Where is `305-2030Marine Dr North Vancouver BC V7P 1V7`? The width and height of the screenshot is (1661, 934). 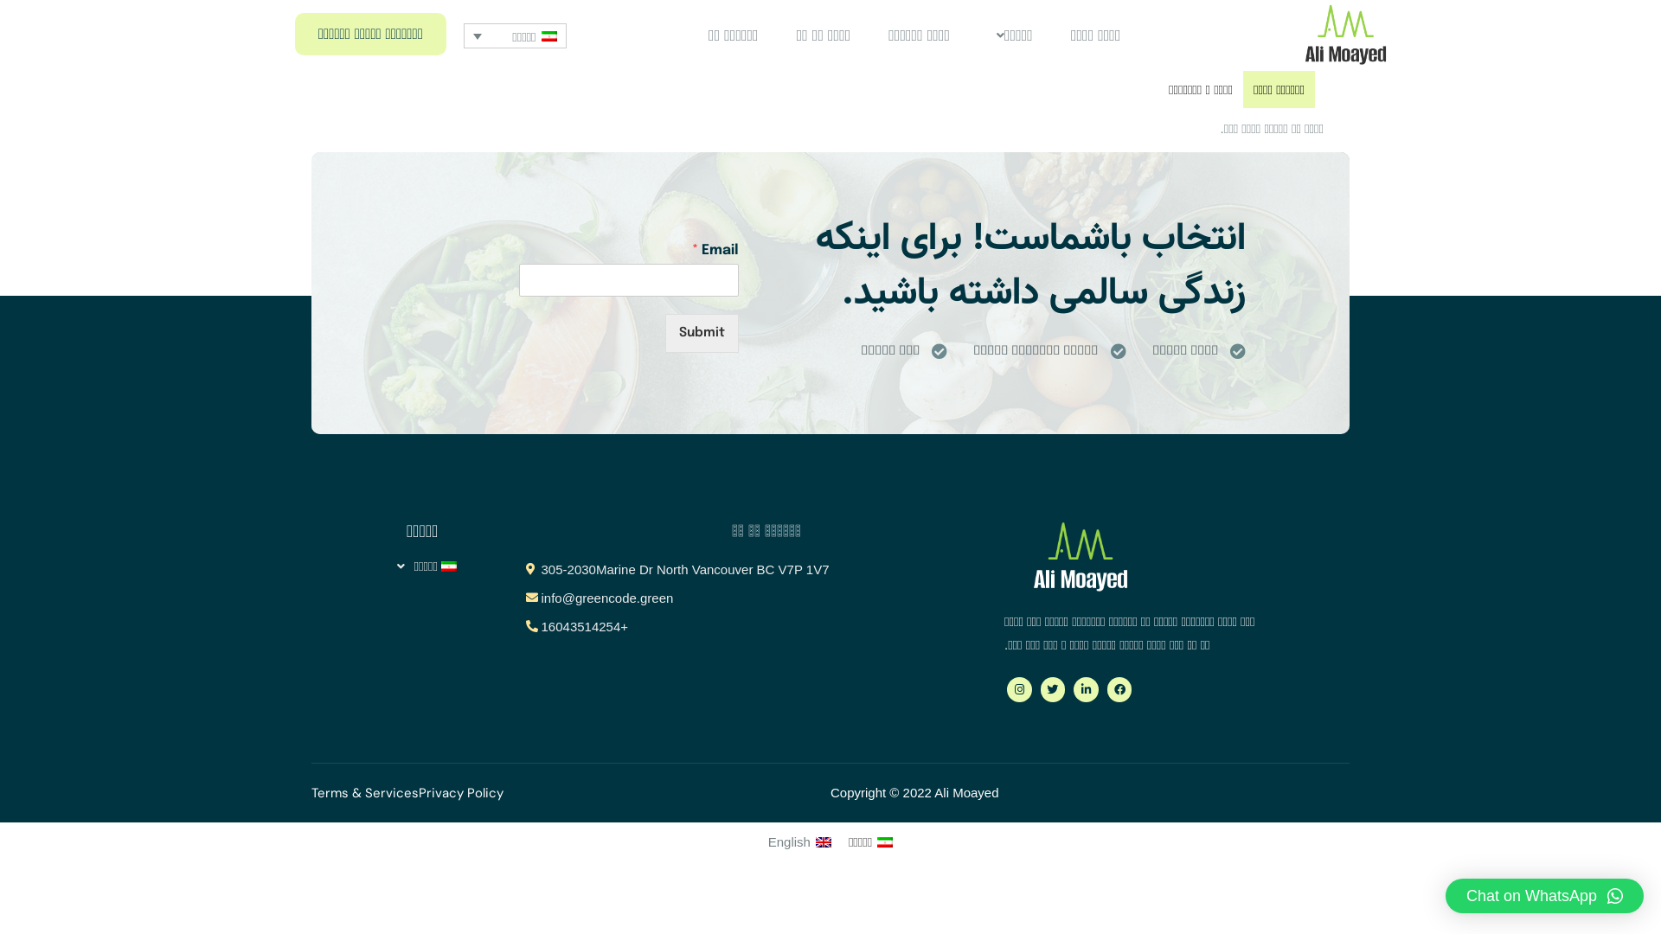 305-2030Marine Dr North Vancouver BC V7P 1V7 is located at coordinates (682, 569).